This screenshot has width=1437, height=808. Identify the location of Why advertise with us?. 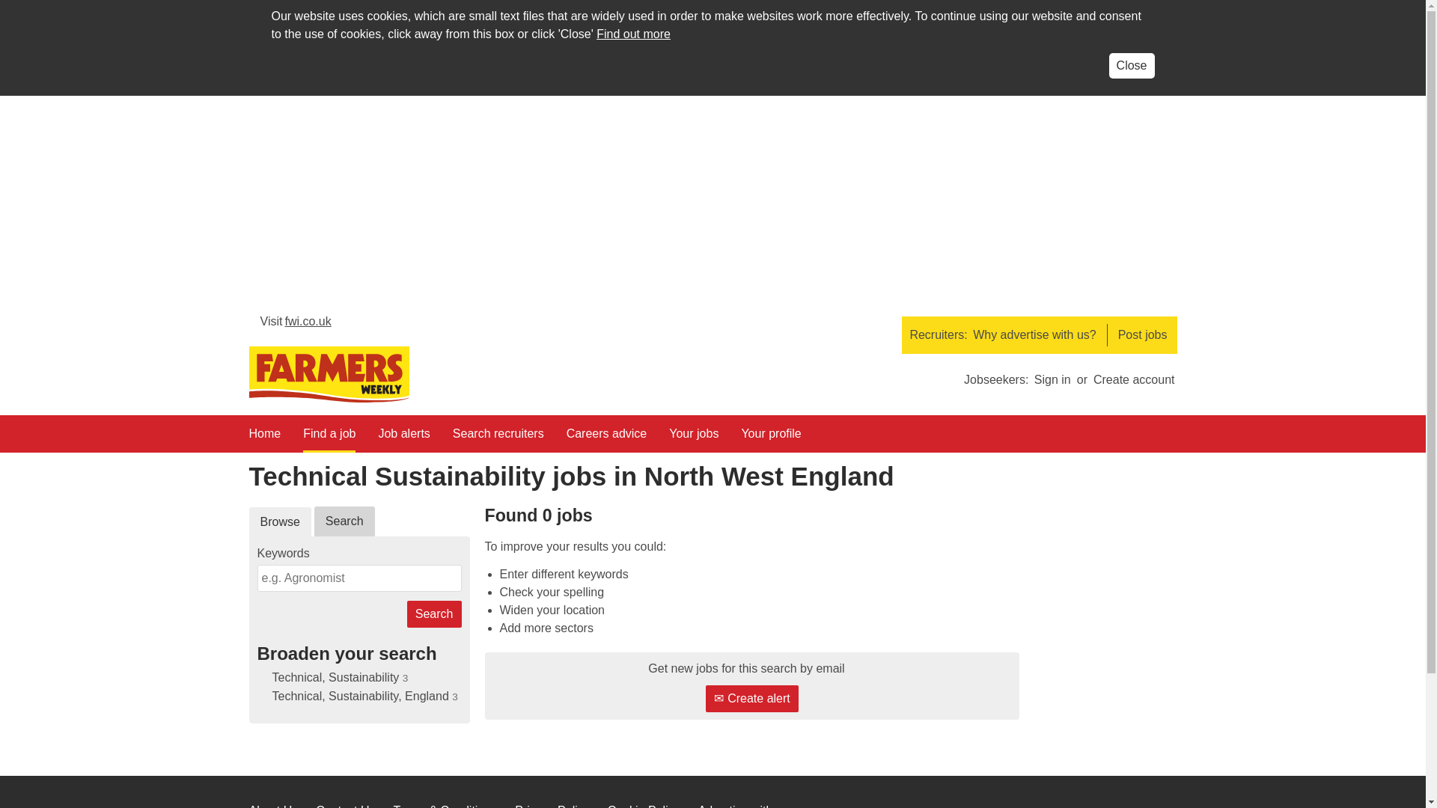
(1034, 335).